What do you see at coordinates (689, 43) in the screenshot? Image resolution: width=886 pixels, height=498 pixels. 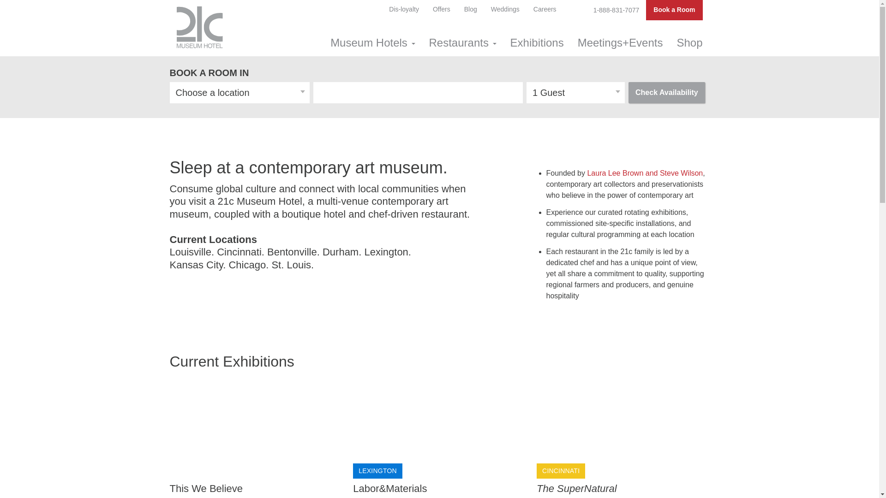 I see `Shop` at bounding box center [689, 43].